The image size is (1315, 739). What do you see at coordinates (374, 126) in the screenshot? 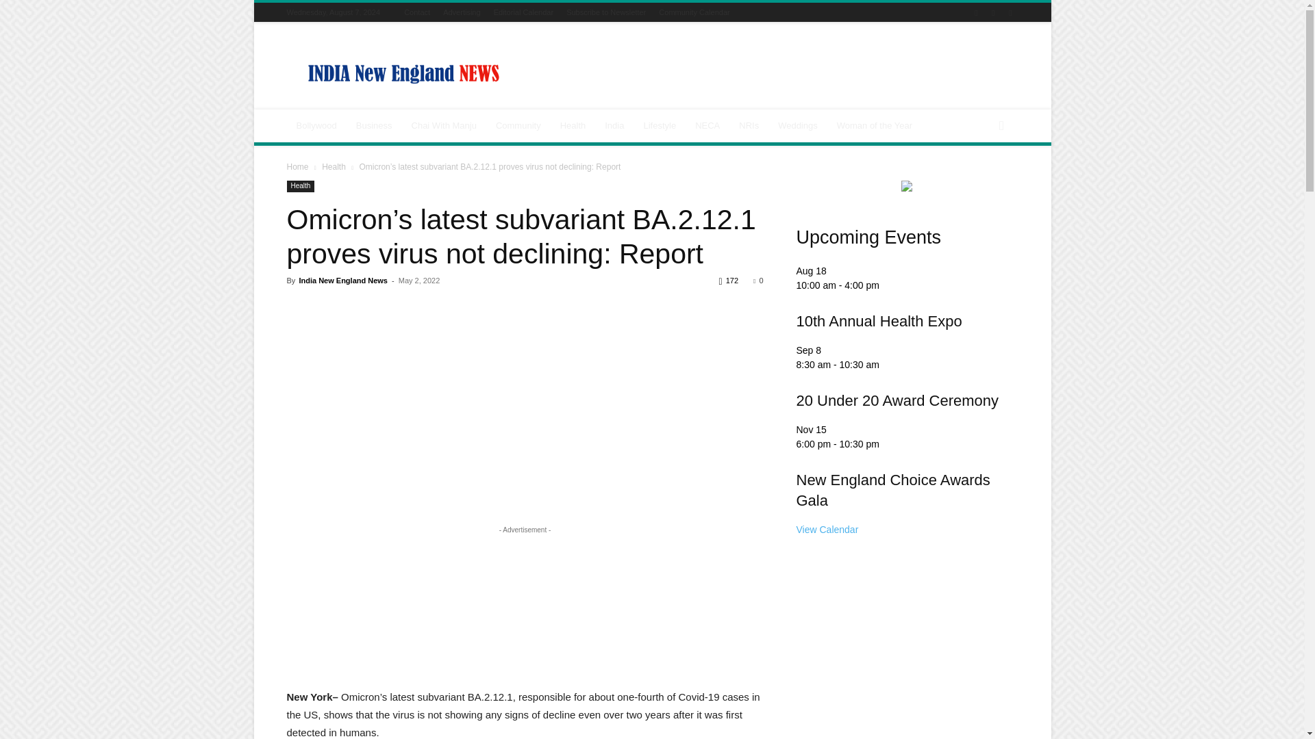
I see `Business` at bounding box center [374, 126].